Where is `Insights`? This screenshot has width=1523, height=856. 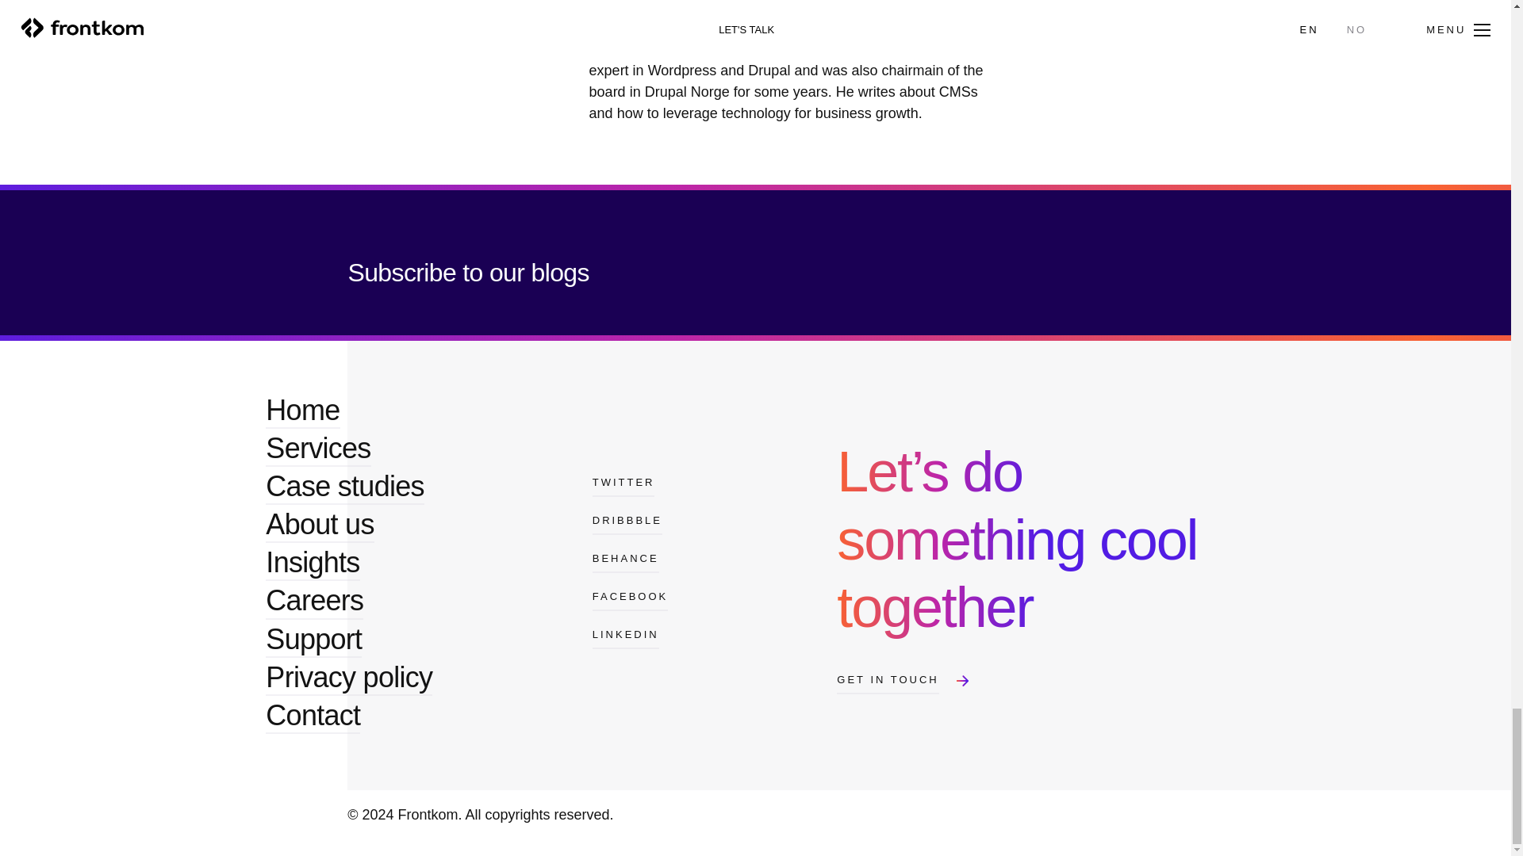
Insights is located at coordinates (313, 563).